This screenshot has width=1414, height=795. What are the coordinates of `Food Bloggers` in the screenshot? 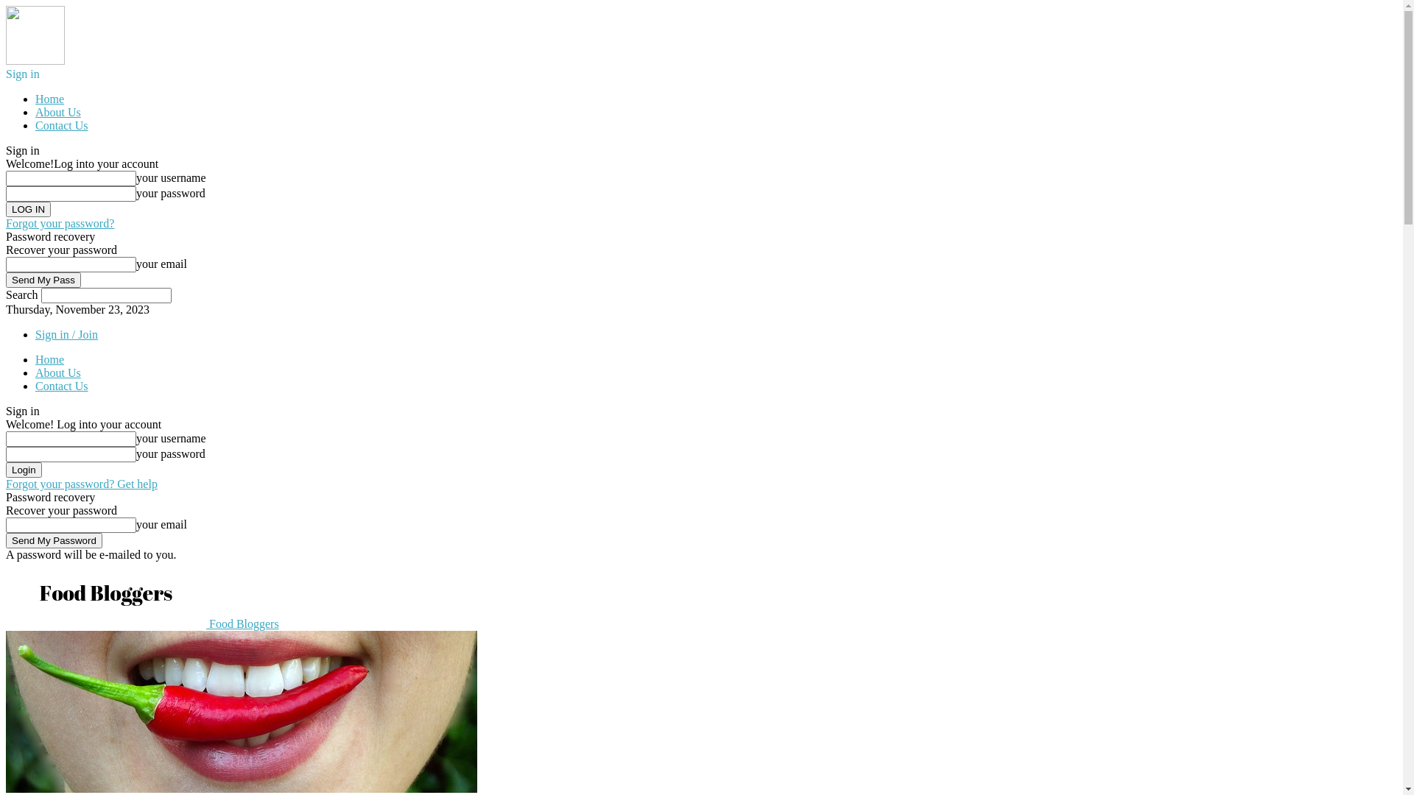 It's located at (143, 624).